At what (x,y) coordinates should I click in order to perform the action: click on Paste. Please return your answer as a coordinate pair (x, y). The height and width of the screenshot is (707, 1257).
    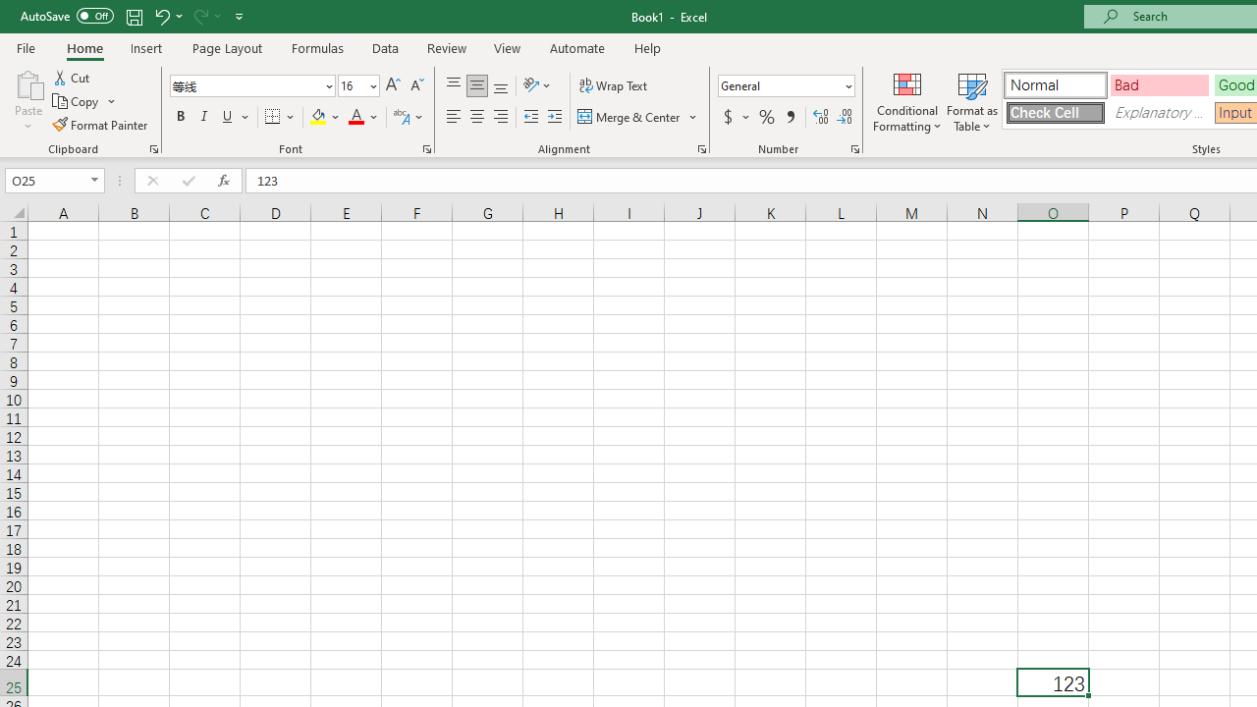
    Looking at the image, I should click on (27, 100).